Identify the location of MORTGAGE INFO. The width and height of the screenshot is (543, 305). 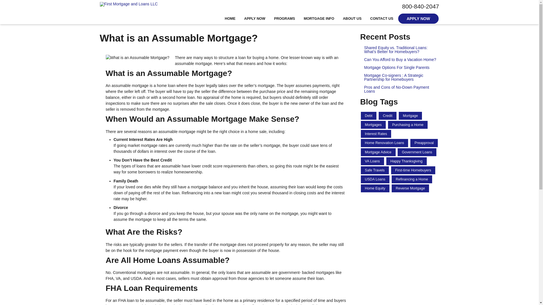
(319, 19).